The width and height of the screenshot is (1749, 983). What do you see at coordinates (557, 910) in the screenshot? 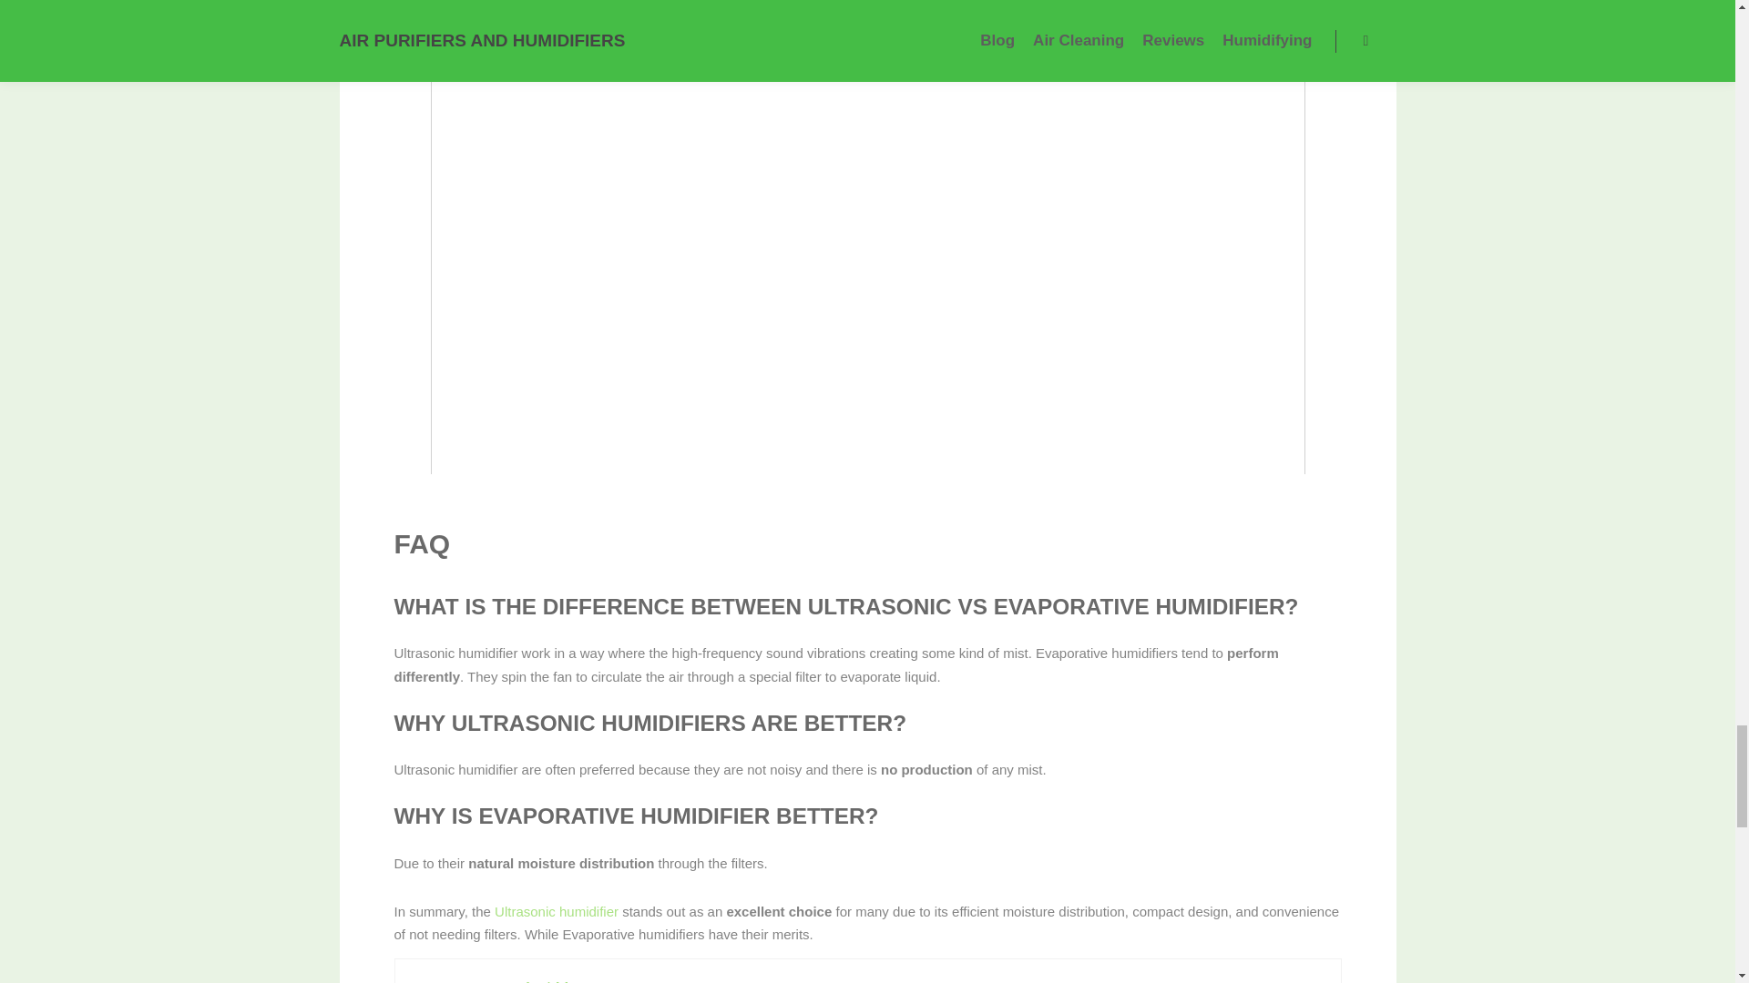
I see `Ultrasonic humidifier` at bounding box center [557, 910].